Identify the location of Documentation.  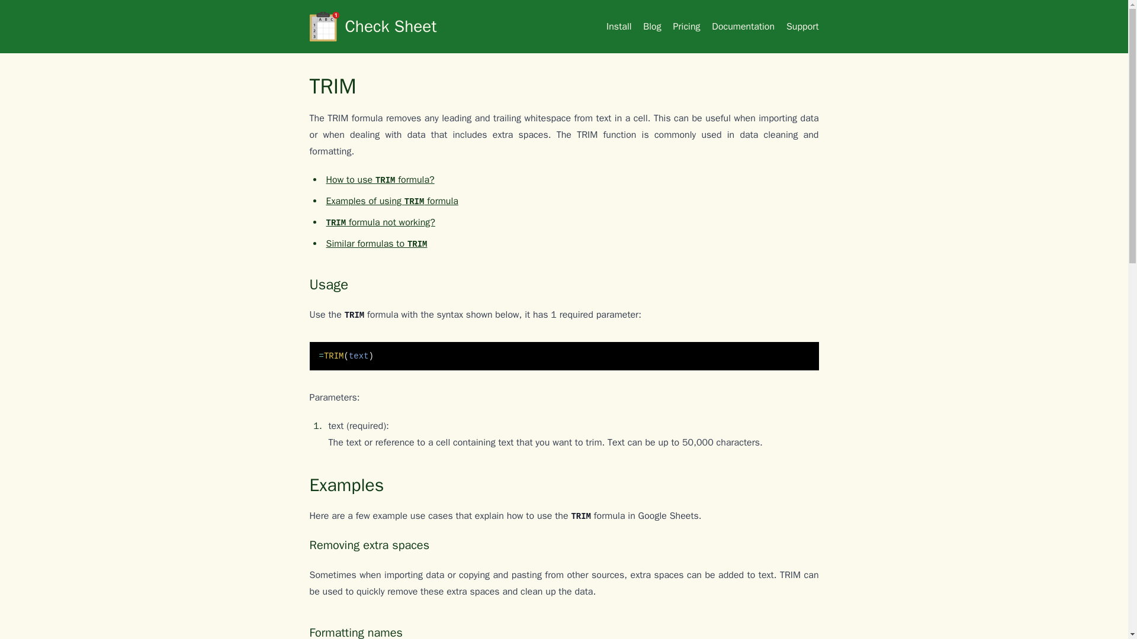
(743, 26).